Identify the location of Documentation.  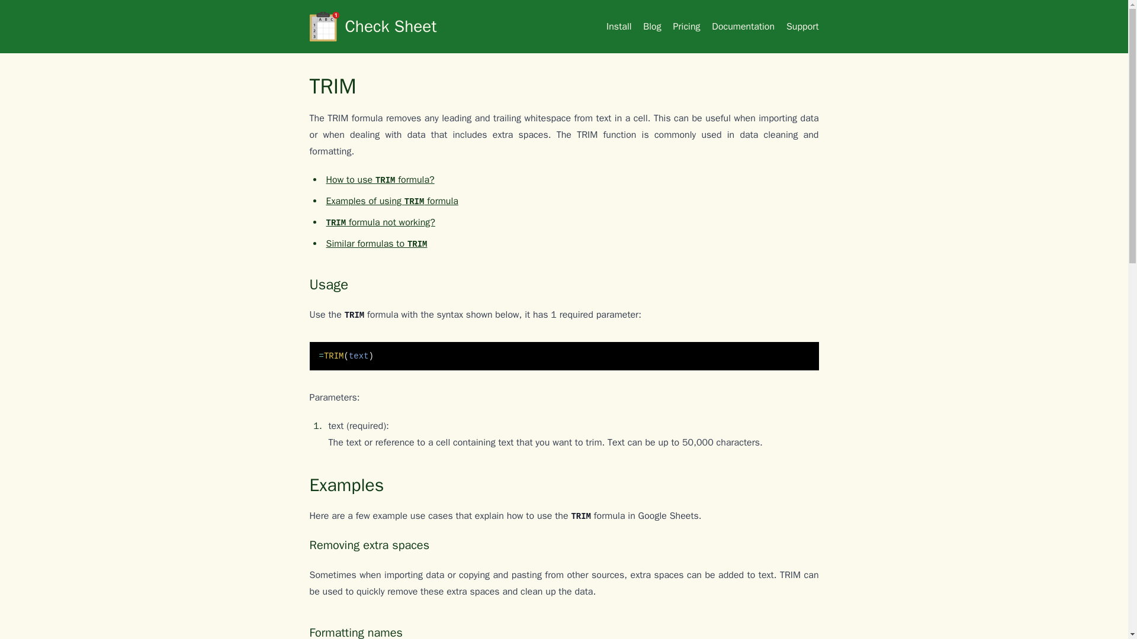
(743, 26).